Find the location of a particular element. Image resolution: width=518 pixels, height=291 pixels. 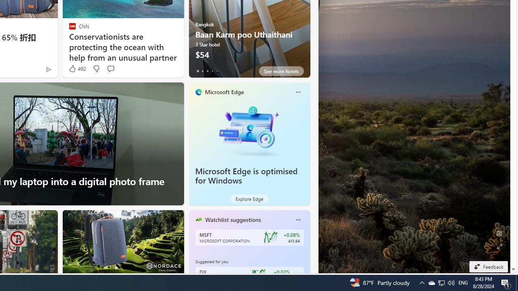

Class: icon-img is located at coordinates (298, 220).